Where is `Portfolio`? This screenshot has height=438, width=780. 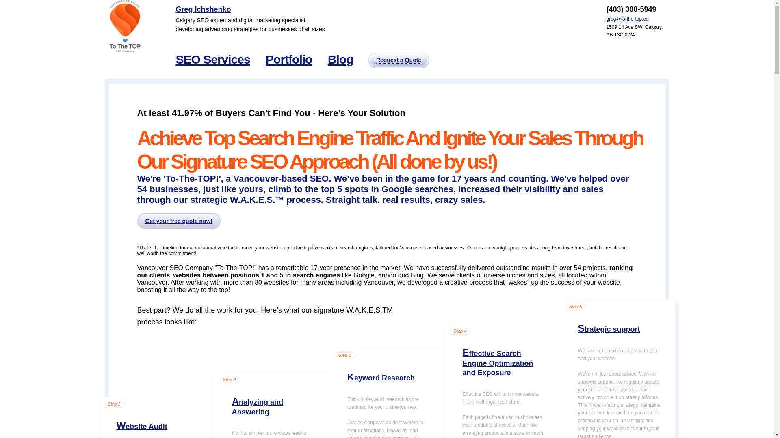
Portfolio is located at coordinates (289, 59).